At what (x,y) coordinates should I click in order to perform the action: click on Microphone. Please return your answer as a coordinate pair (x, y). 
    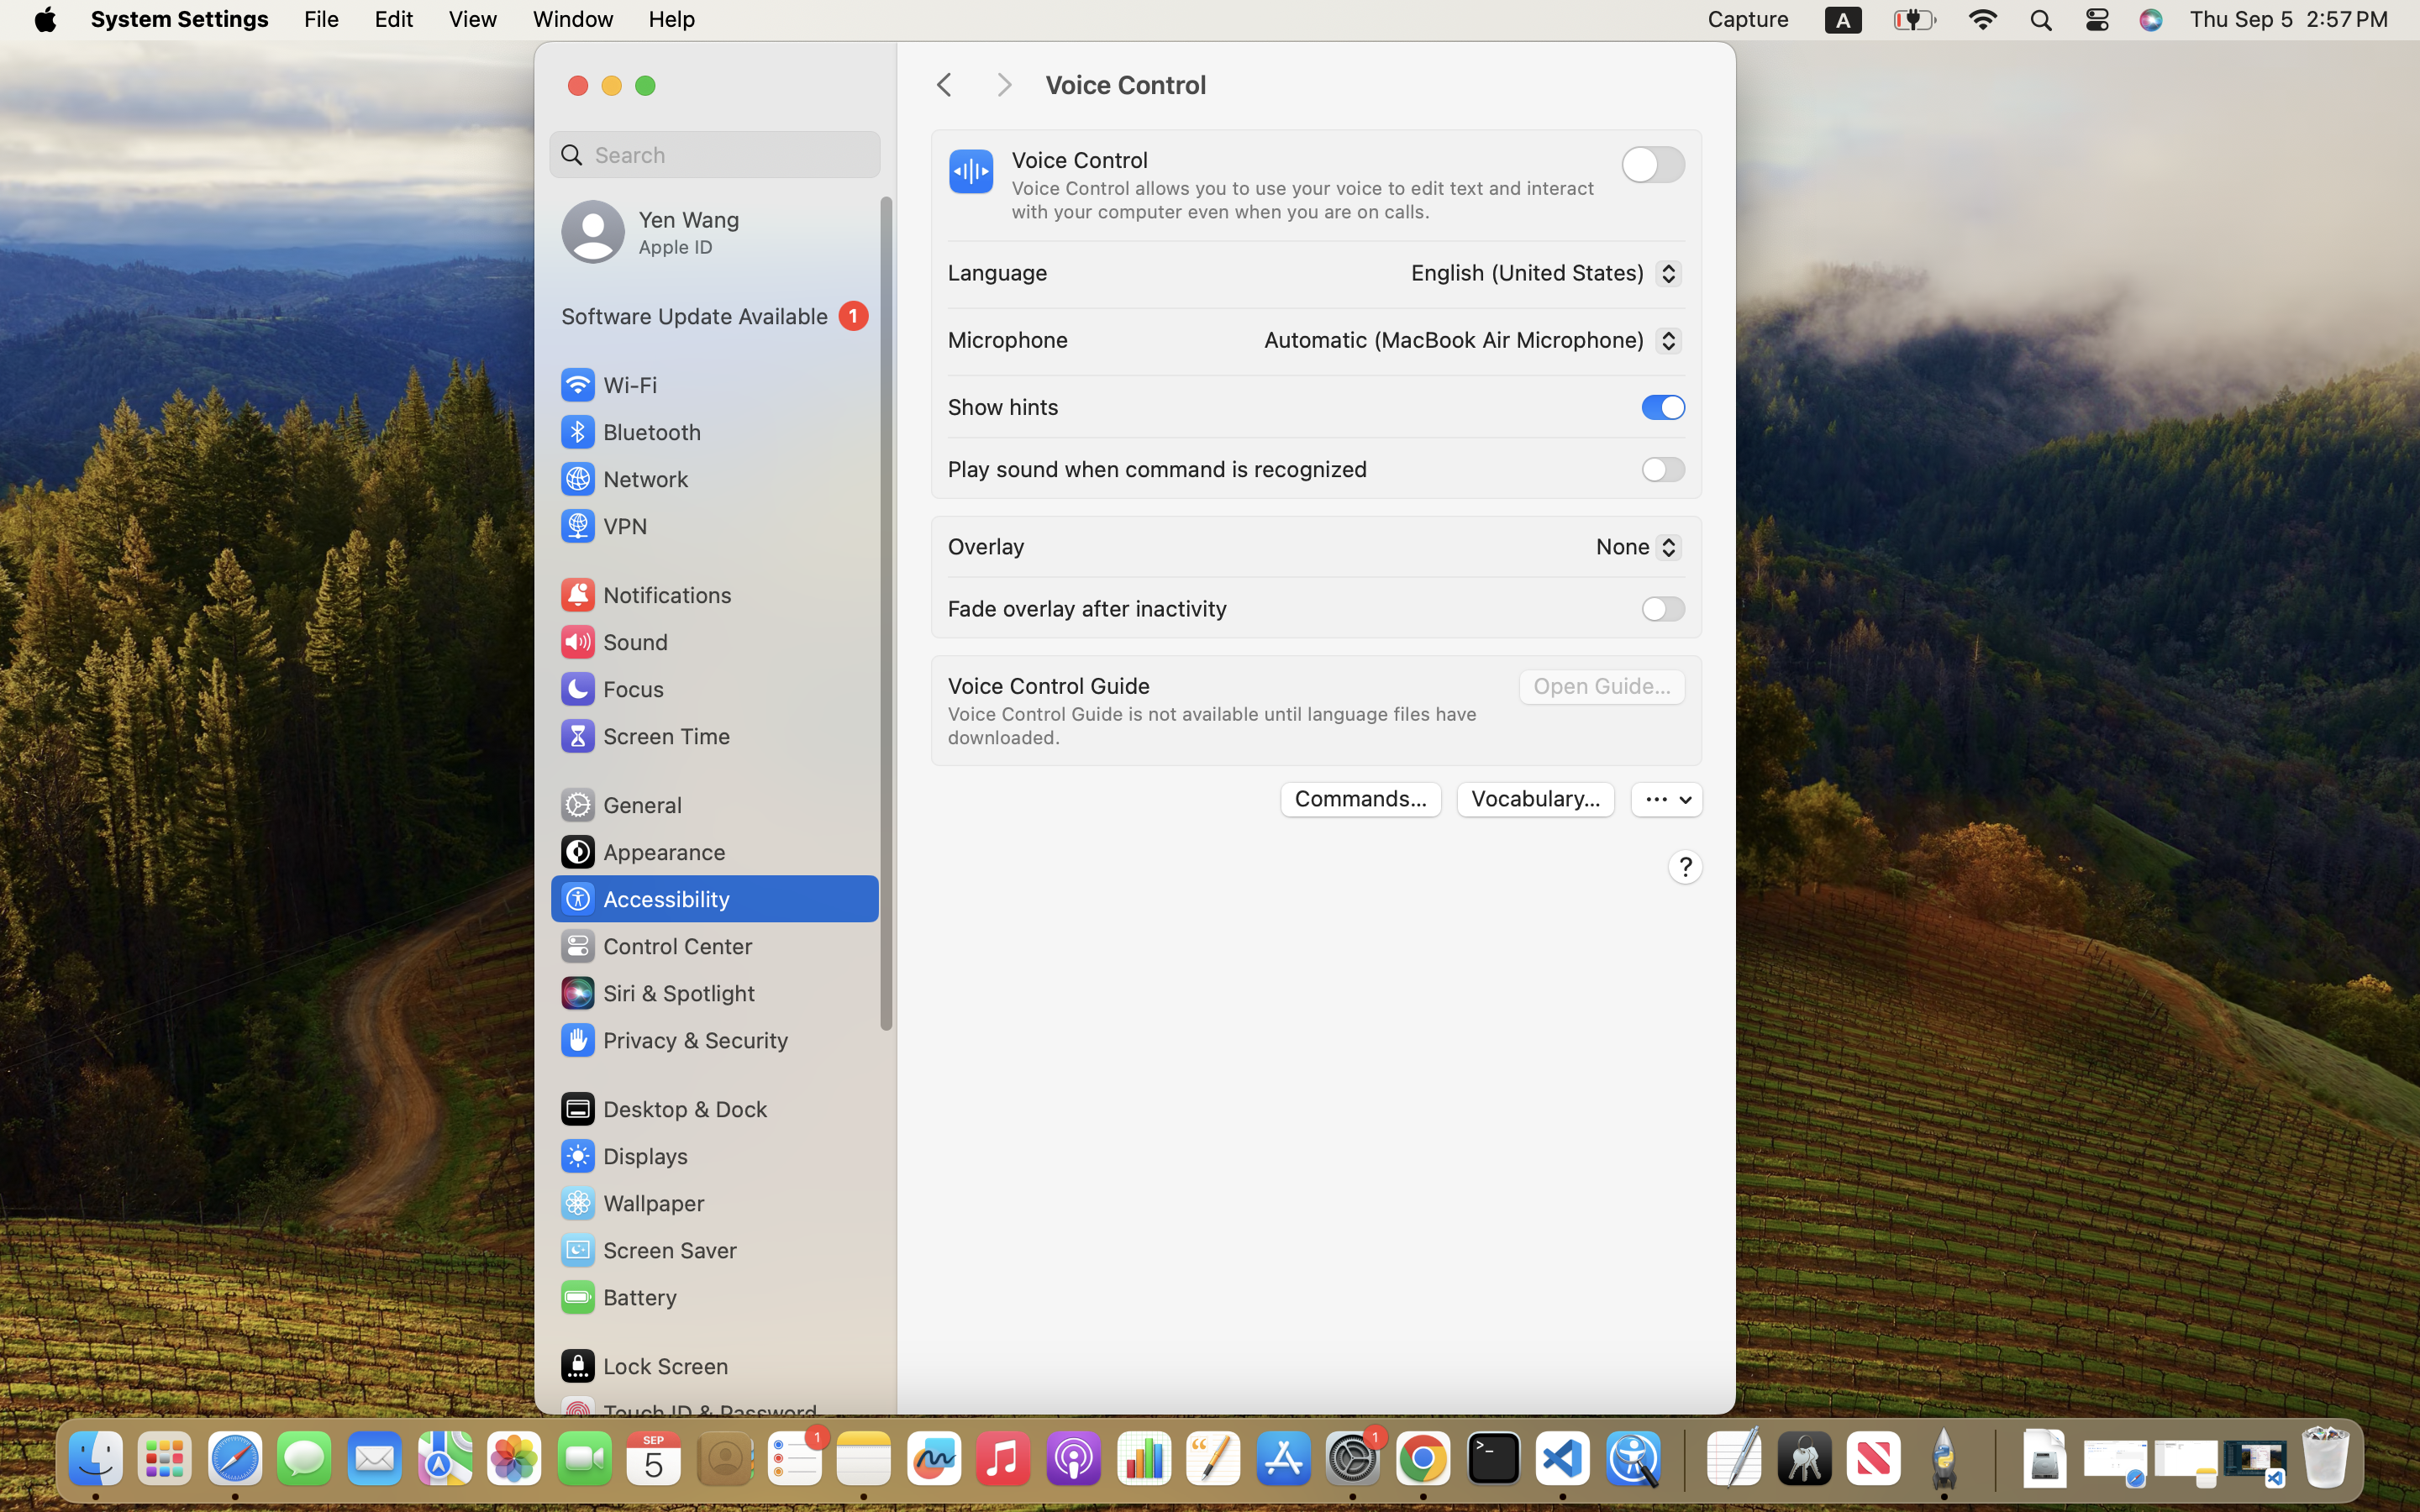
    Looking at the image, I should click on (1008, 339).